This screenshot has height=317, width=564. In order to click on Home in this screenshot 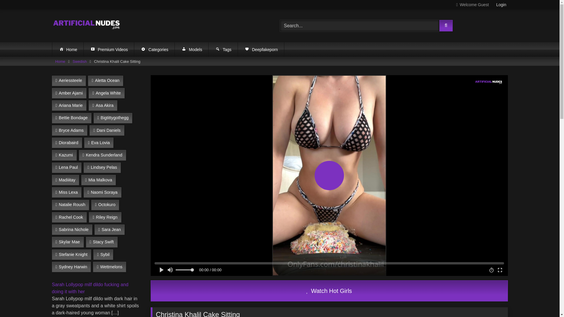, I will do `click(68, 49)`.